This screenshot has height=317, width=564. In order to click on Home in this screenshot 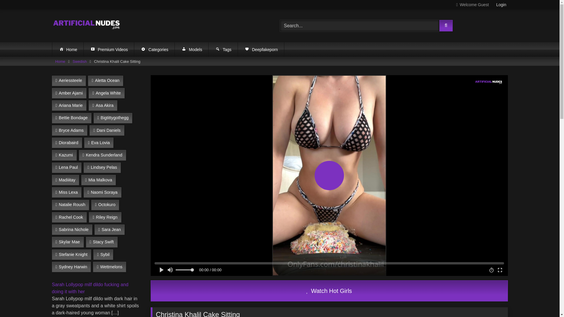, I will do `click(68, 49)`.